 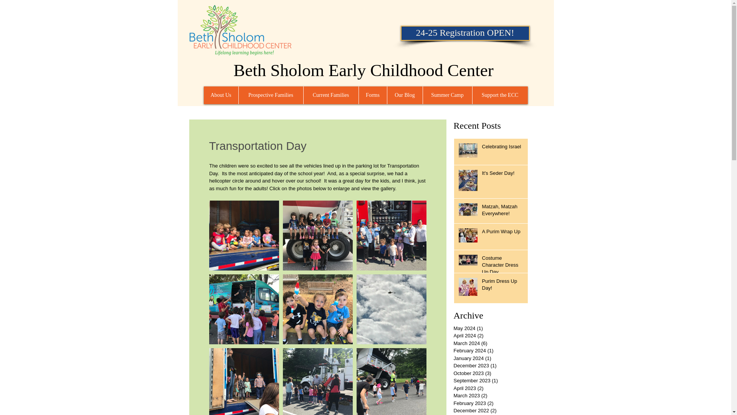 I want to click on A Purim Wrap Up, so click(x=502, y=233).